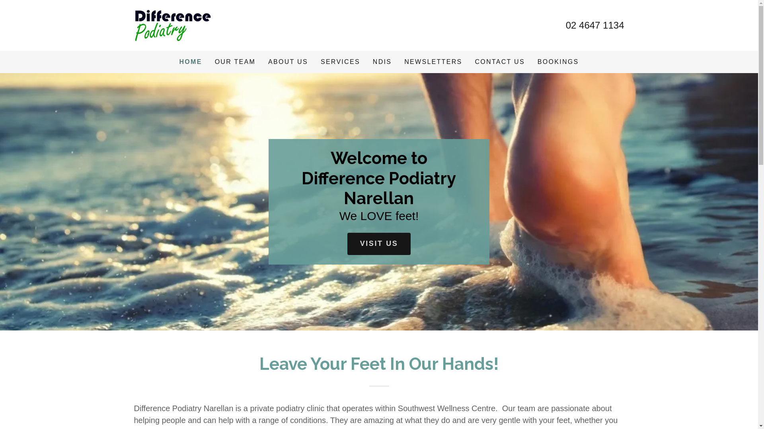  I want to click on BOOKINGS, so click(558, 62).